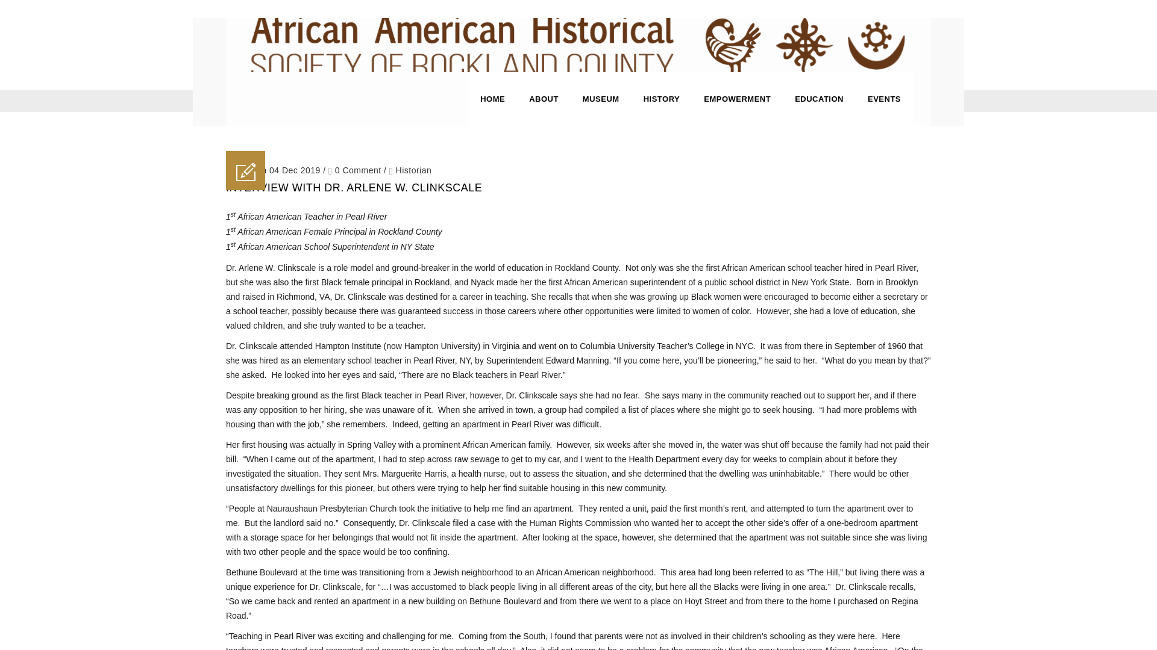  I want to click on MUSEUM, so click(601, 99).